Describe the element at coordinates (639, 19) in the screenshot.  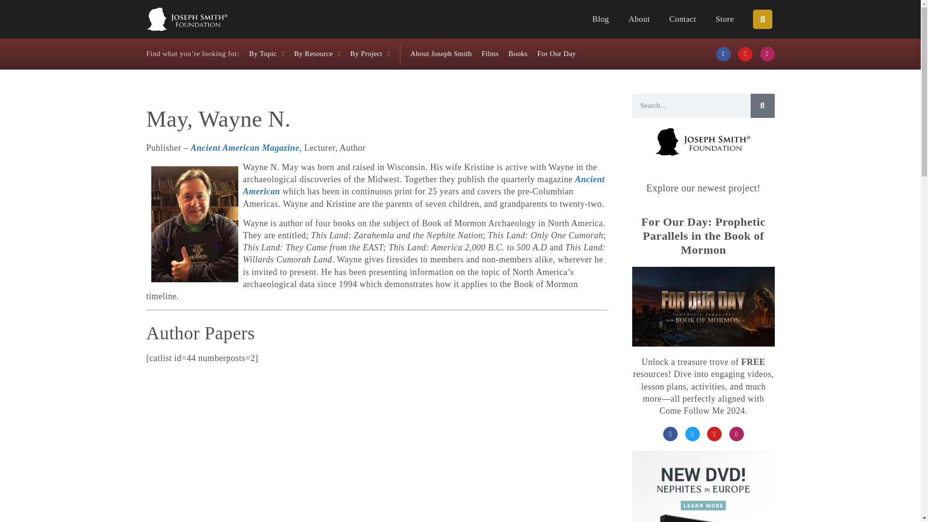
I see `About` at that location.